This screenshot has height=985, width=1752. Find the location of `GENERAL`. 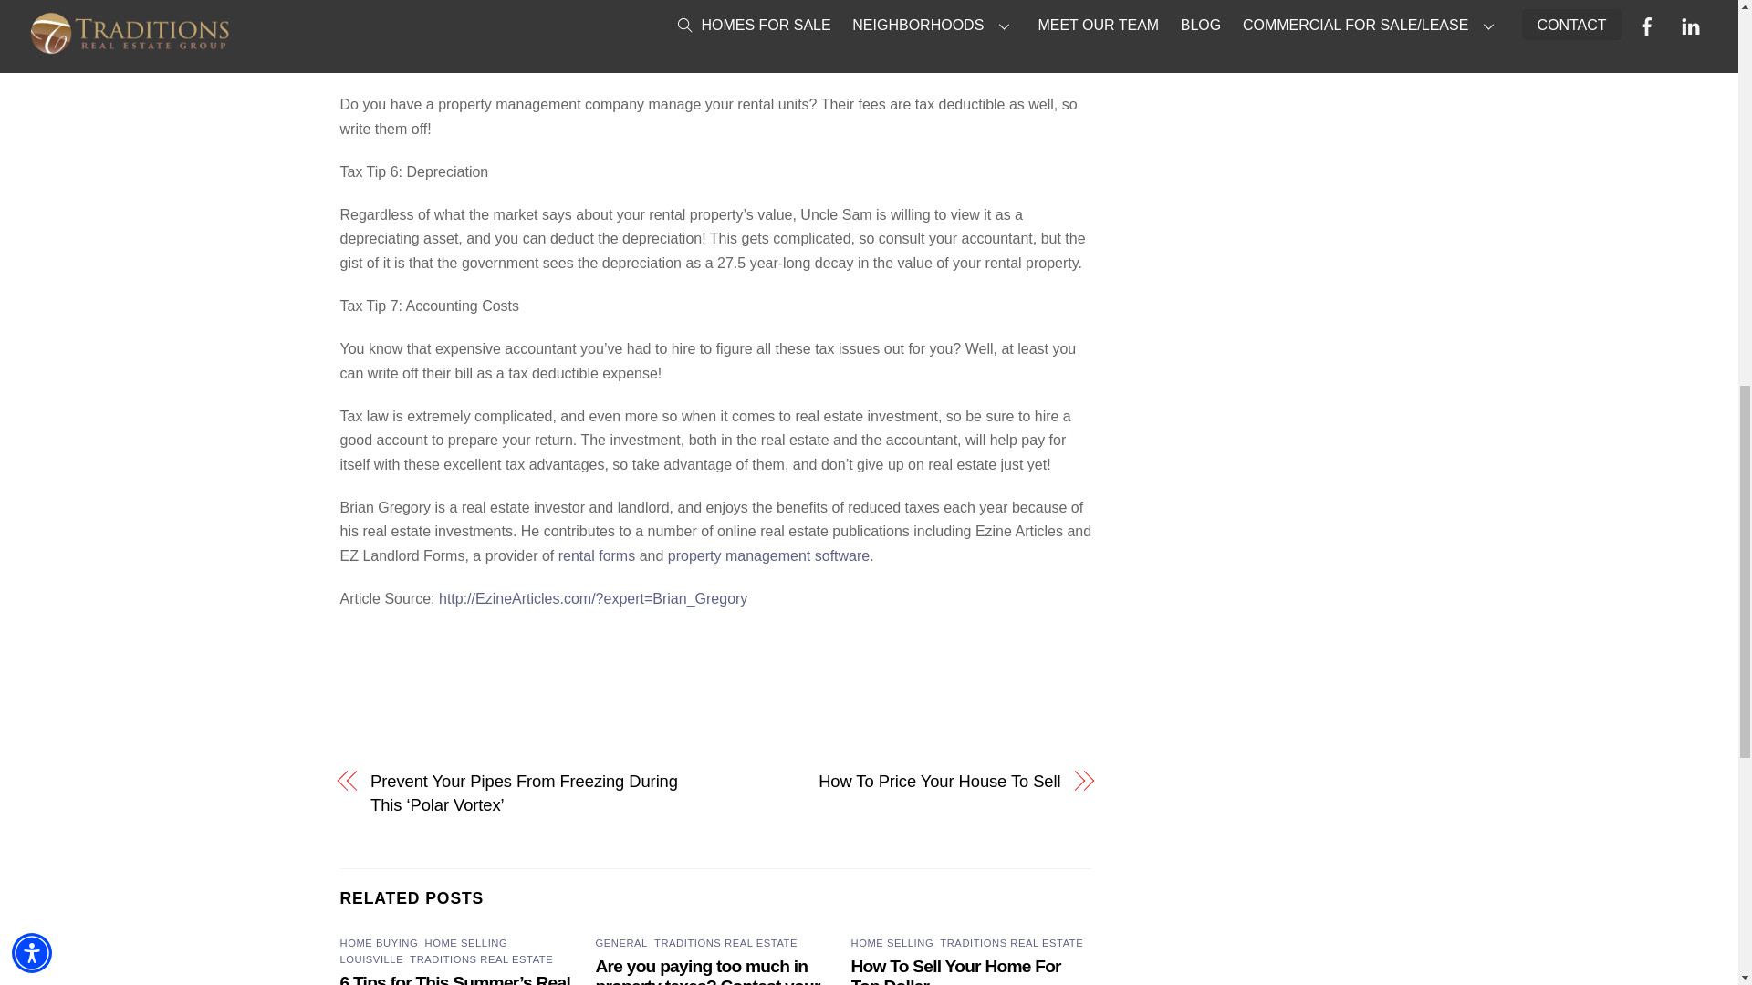

GENERAL is located at coordinates (621, 943).